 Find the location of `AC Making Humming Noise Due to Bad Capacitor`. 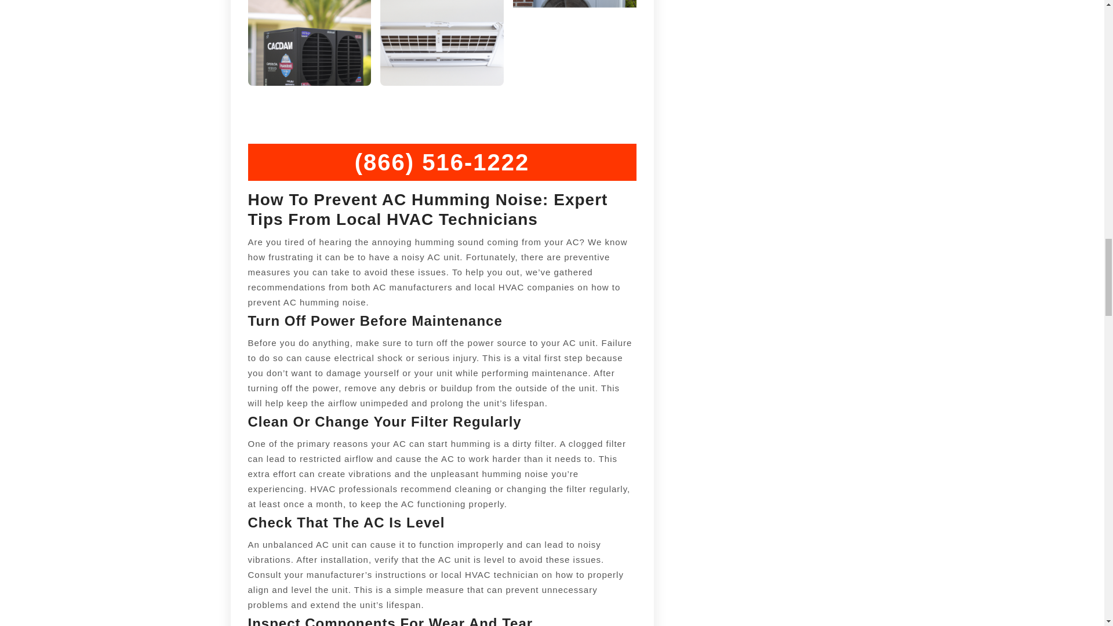

AC Making Humming Noise Due to Bad Capacitor is located at coordinates (442, 43).